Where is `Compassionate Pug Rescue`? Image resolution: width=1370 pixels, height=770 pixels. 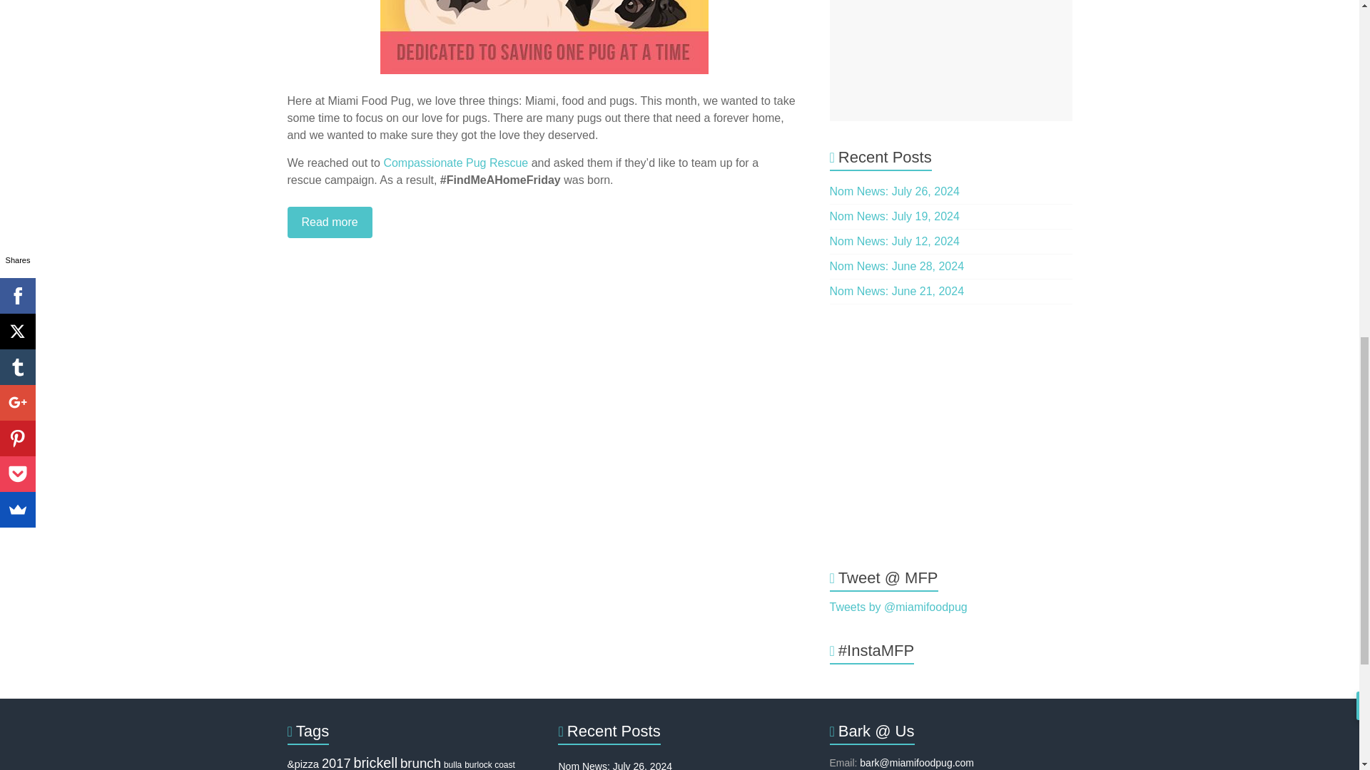
Compassionate Pug Rescue is located at coordinates (455, 163).